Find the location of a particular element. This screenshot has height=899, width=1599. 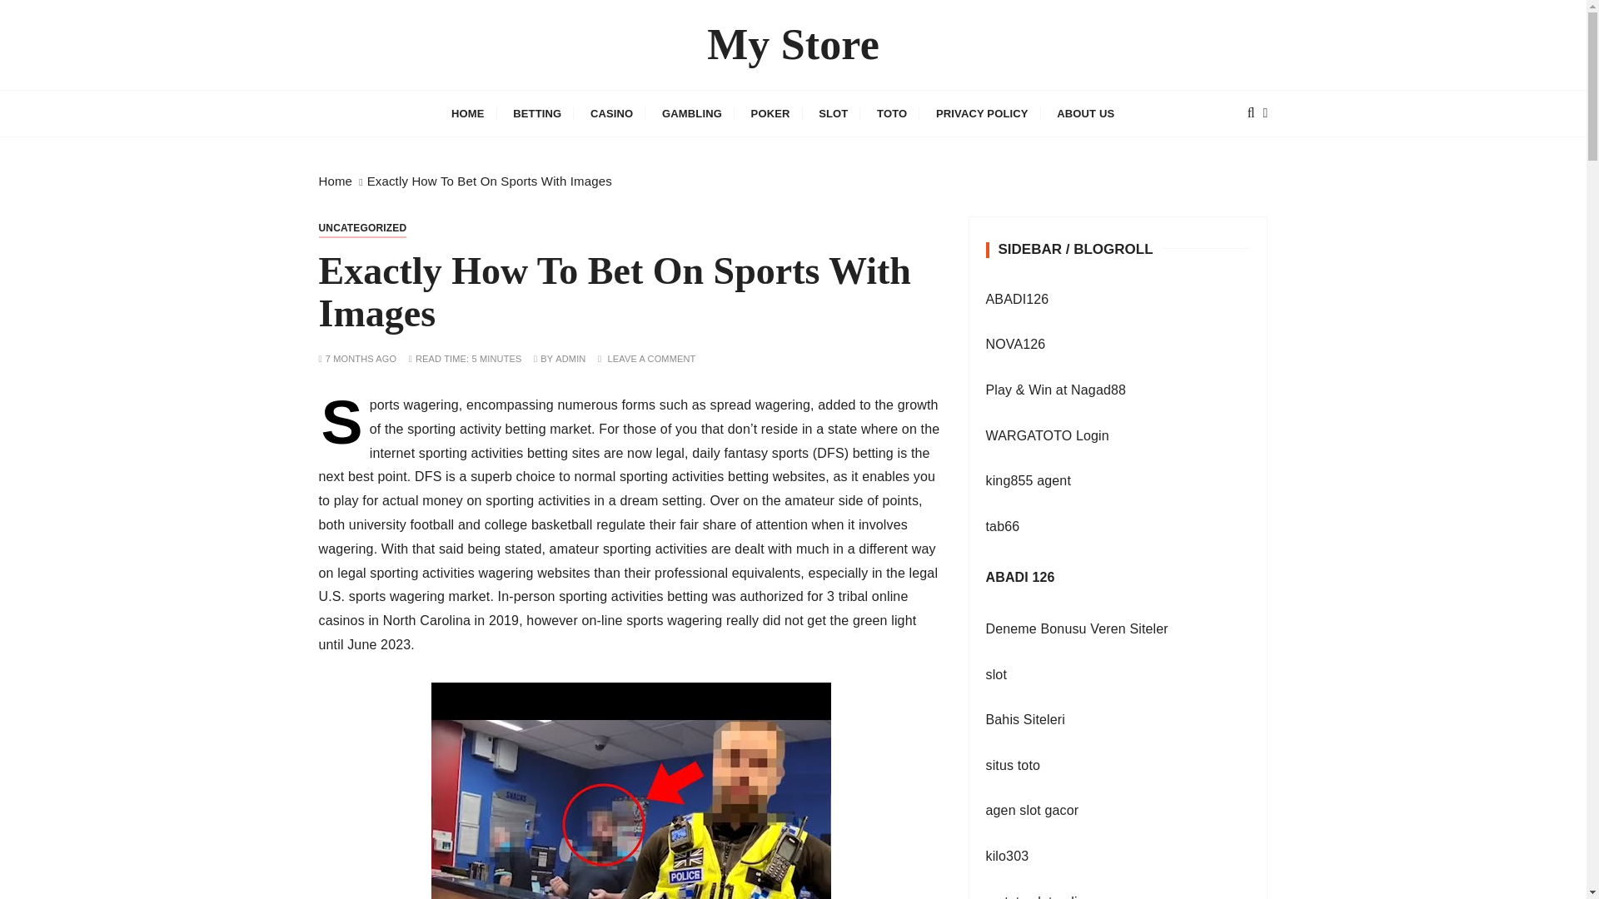

My Store is located at coordinates (793, 45).